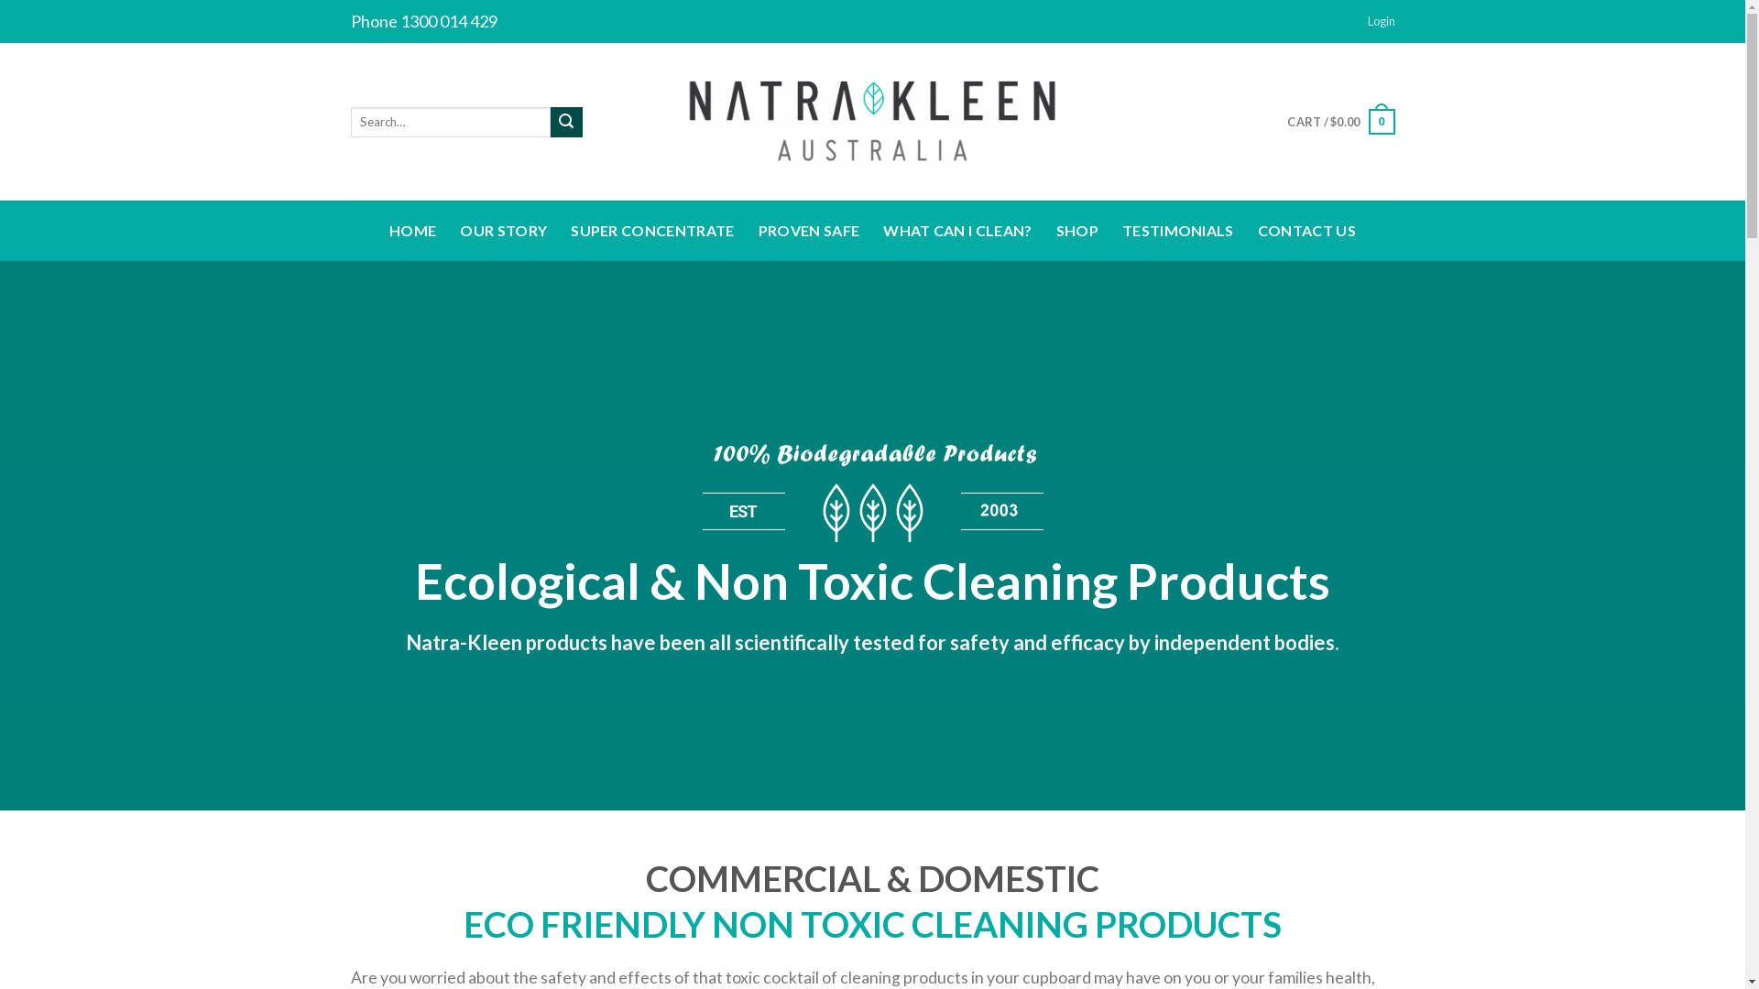 This screenshot has height=989, width=1759. Describe the element at coordinates (412, 231) in the screenshot. I see `HOME` at that location.